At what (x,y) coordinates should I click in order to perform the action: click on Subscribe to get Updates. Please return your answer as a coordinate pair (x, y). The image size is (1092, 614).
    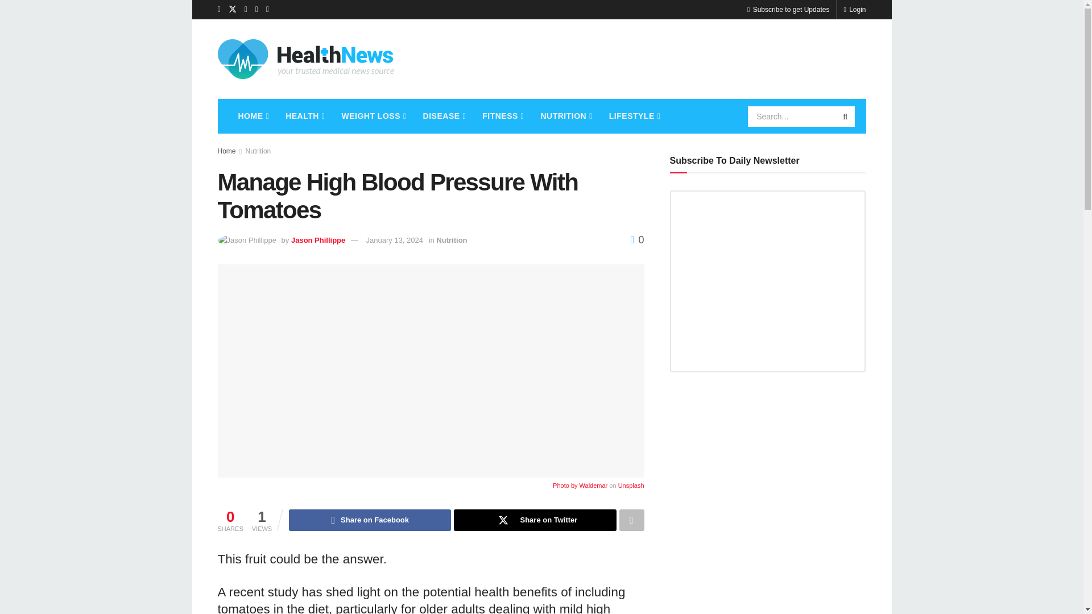
    Looking at the image, I should click on (788, 9).